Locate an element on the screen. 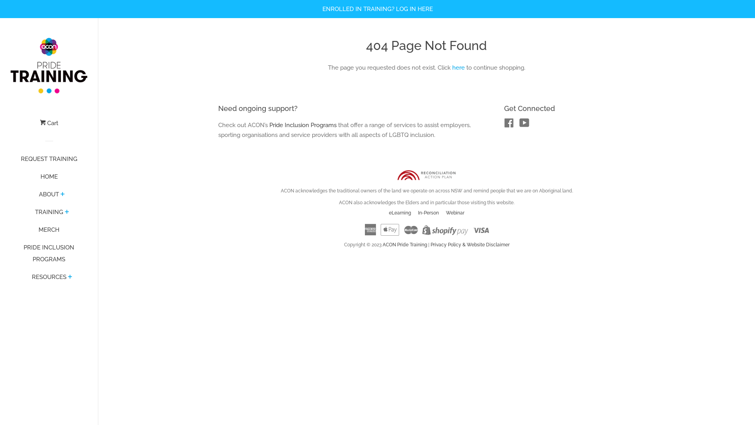 The width and height of the screenshot is (755, 425). PRIDE INCLUSION PROGRAMS is located at coordinates (49, 257).